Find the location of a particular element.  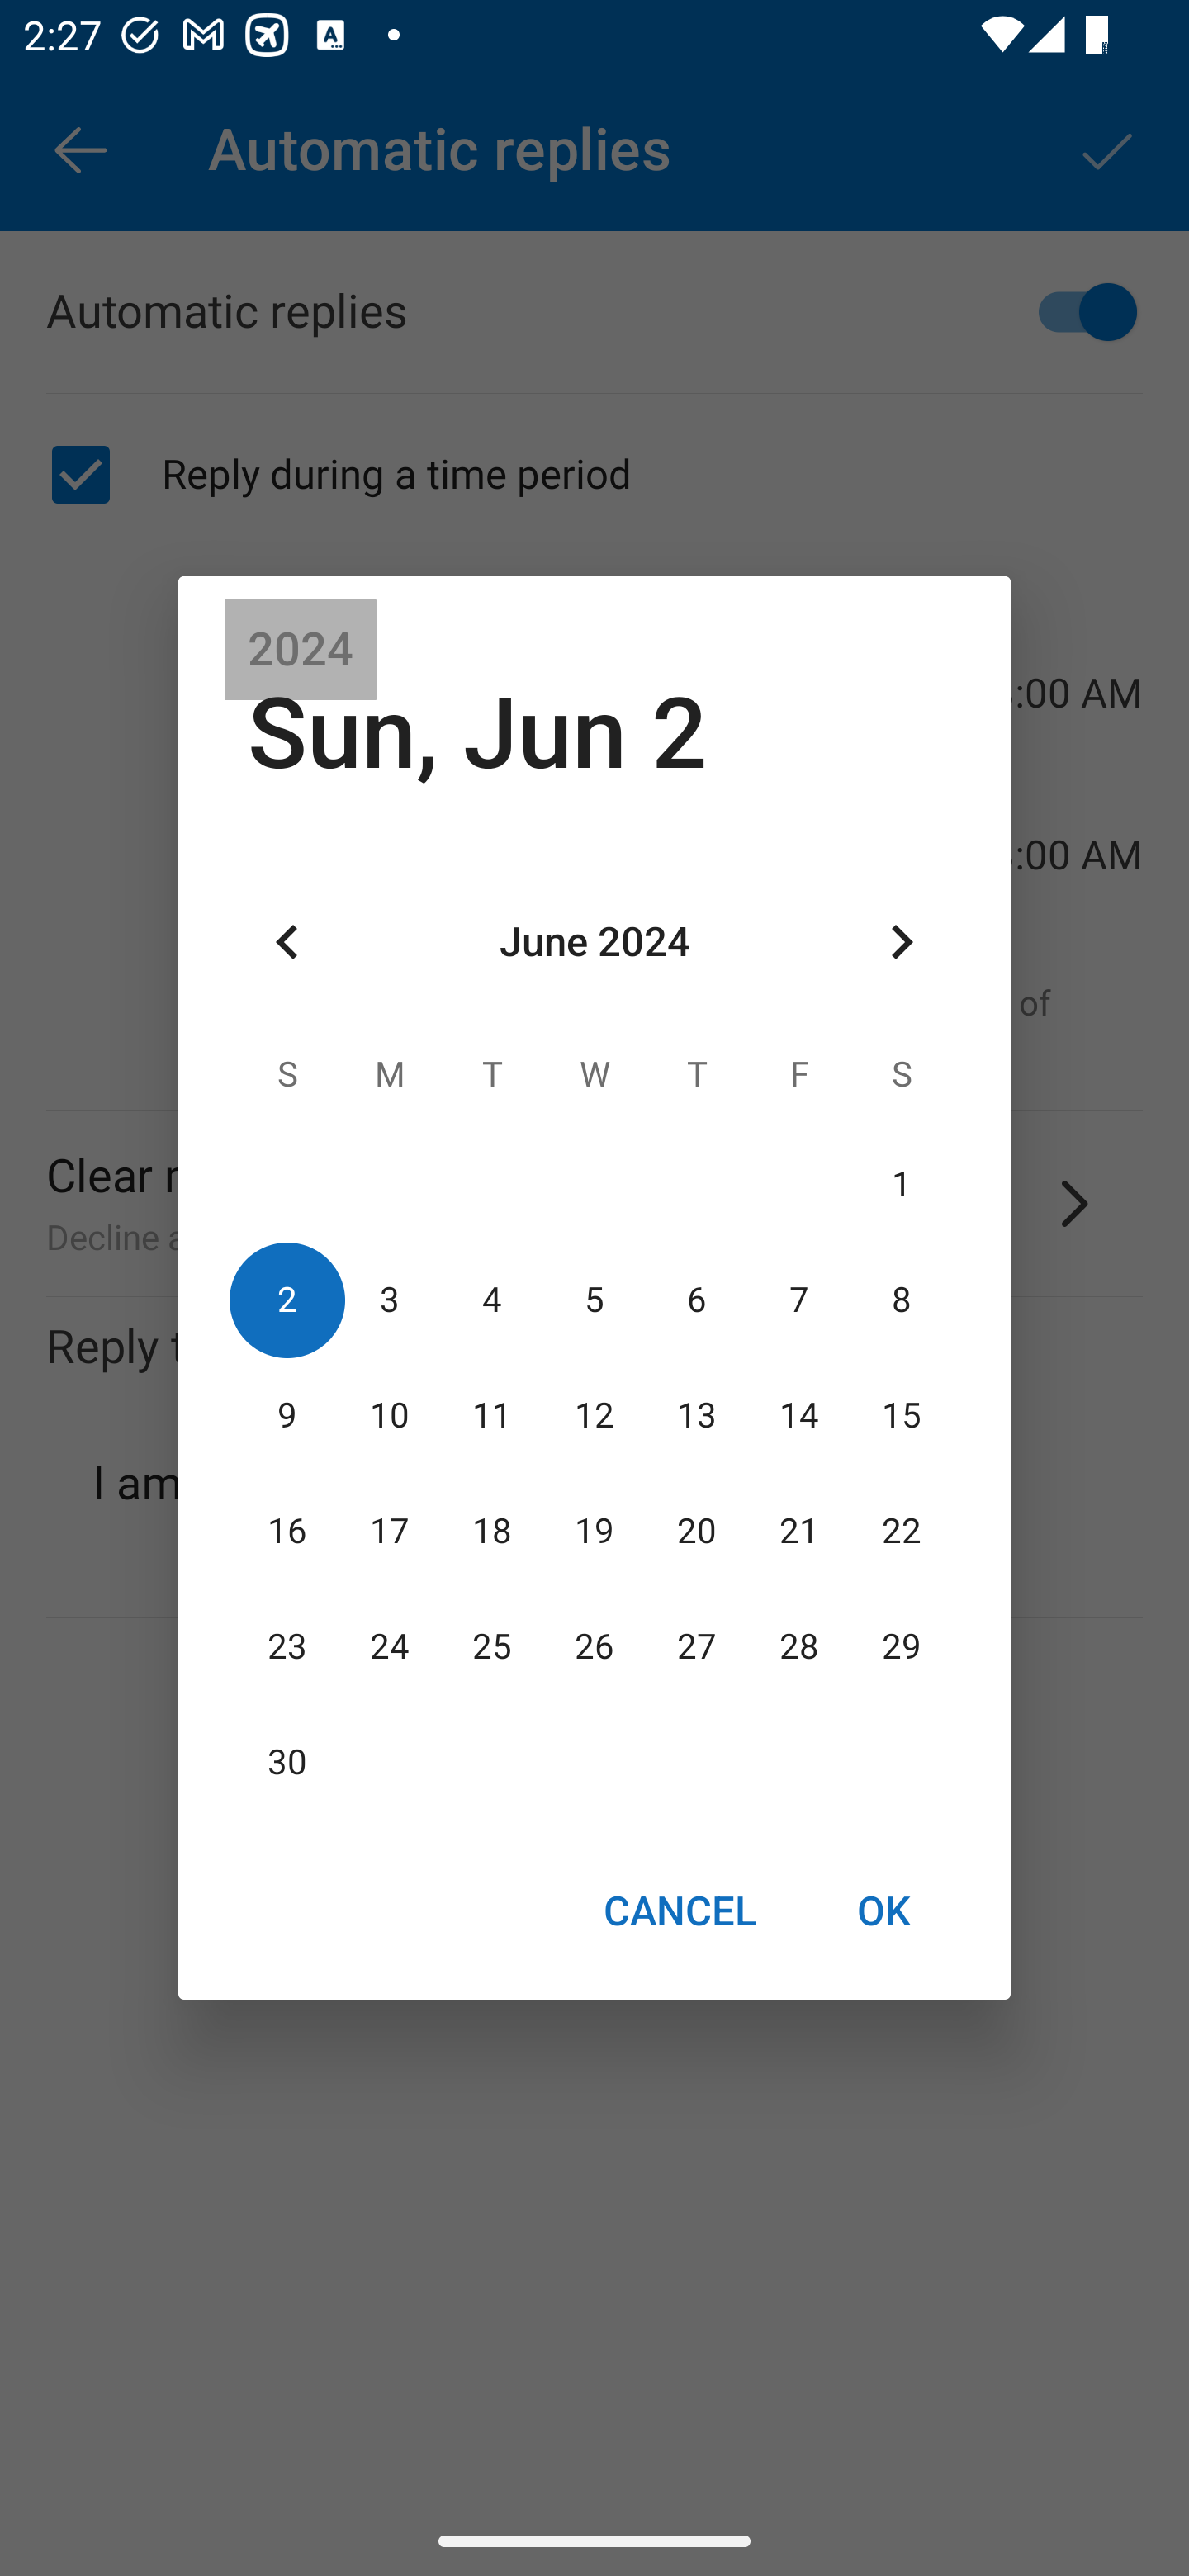

Previous month is located at coordinates (287, 943).